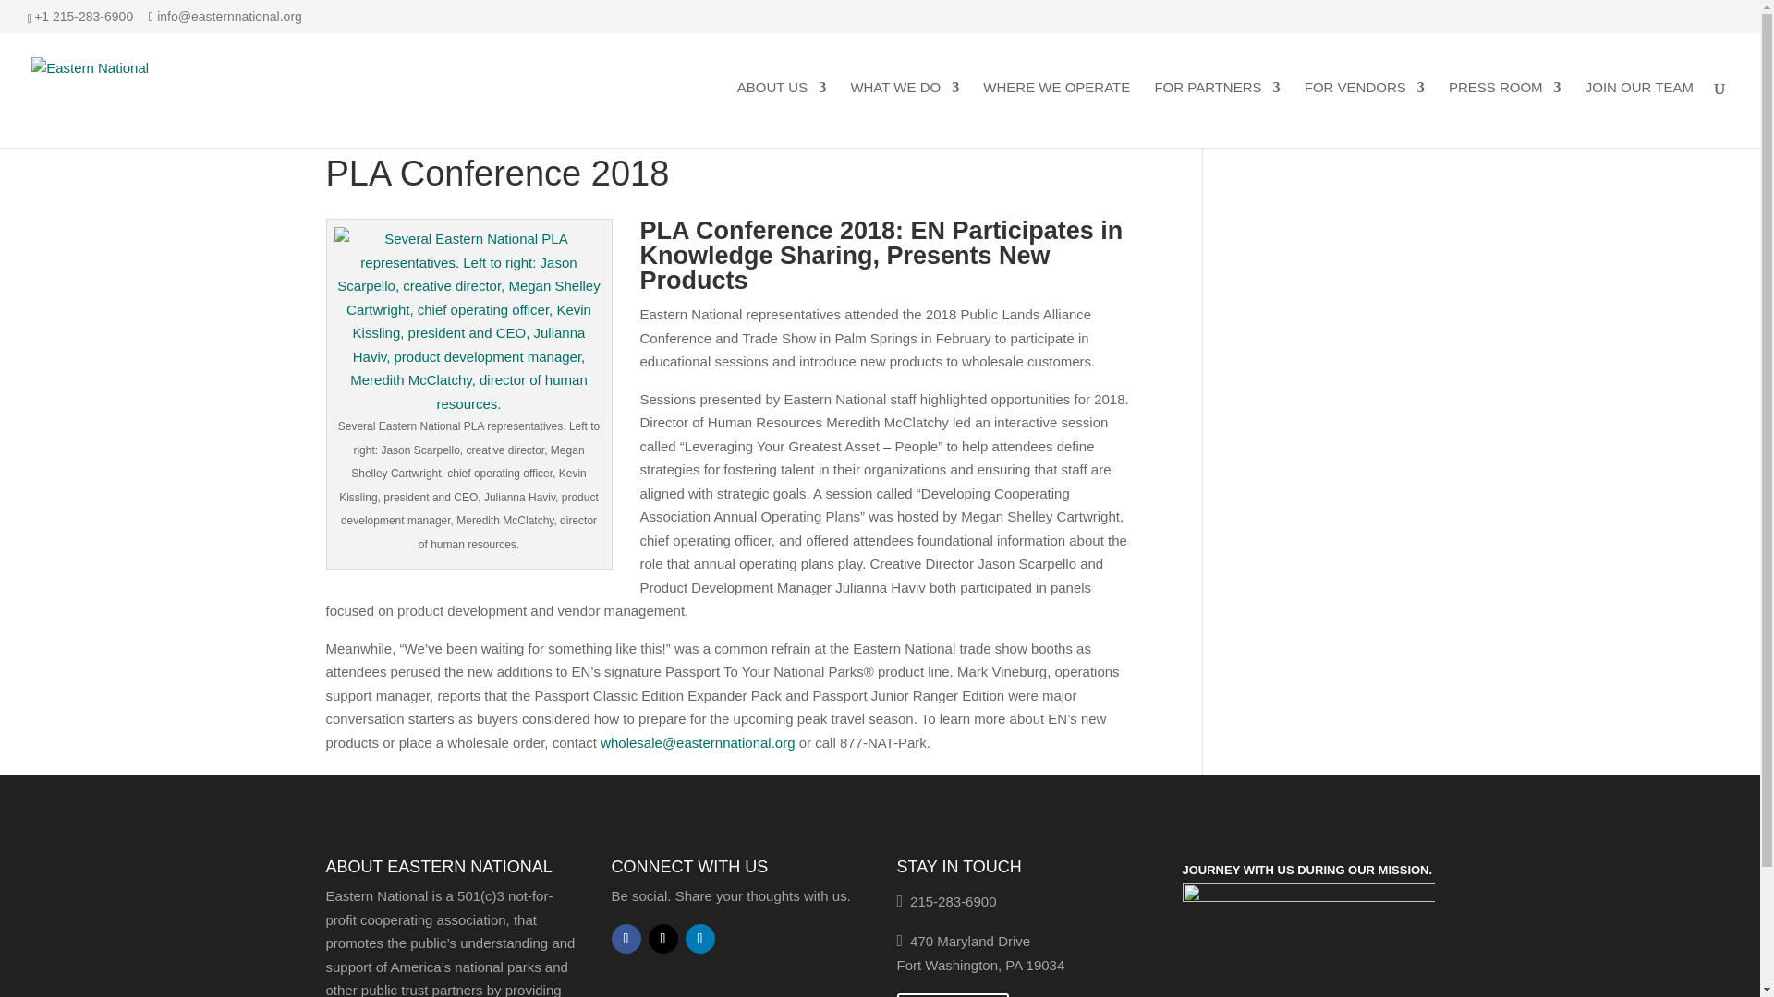  Describe the element at coordinates (1364, 114) in the screenshot. I see `FOR VENDORS` at that location.